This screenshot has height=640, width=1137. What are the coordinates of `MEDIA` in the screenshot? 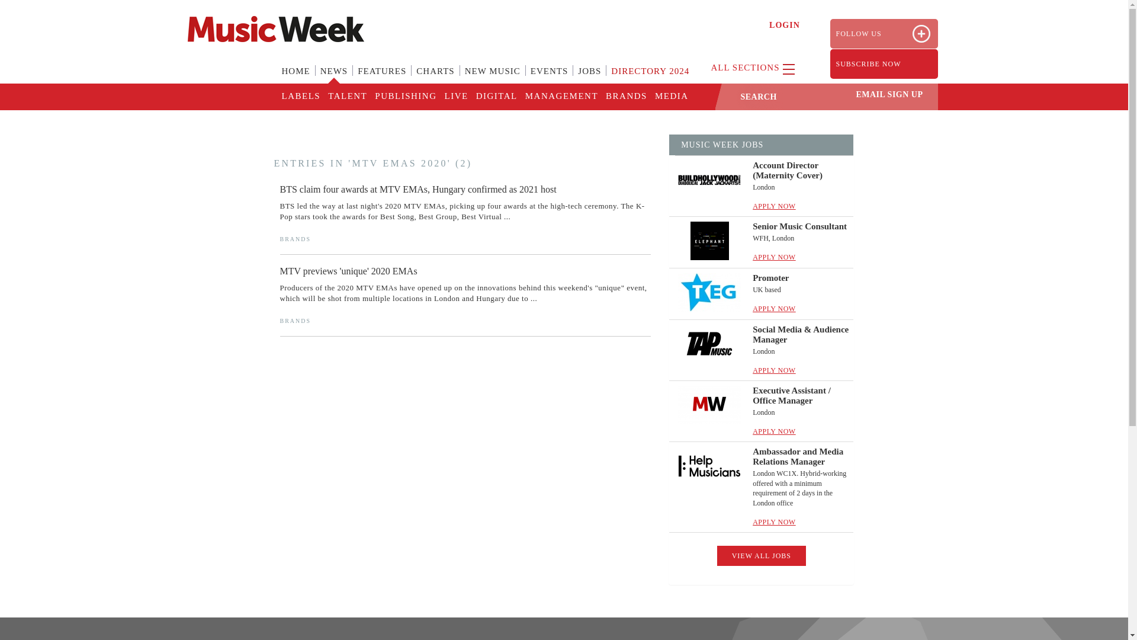 It's located at (670, 97).